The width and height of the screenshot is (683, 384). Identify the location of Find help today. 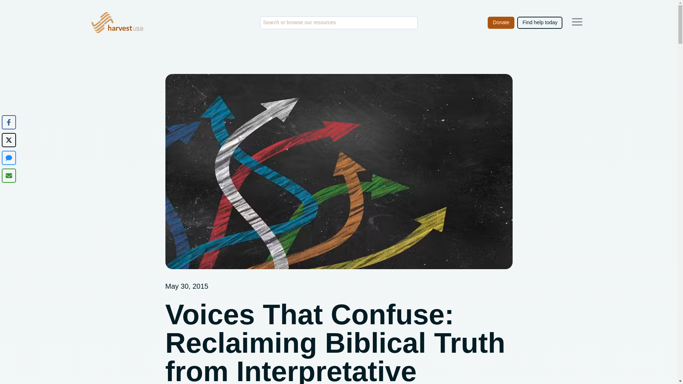
(539, 23).